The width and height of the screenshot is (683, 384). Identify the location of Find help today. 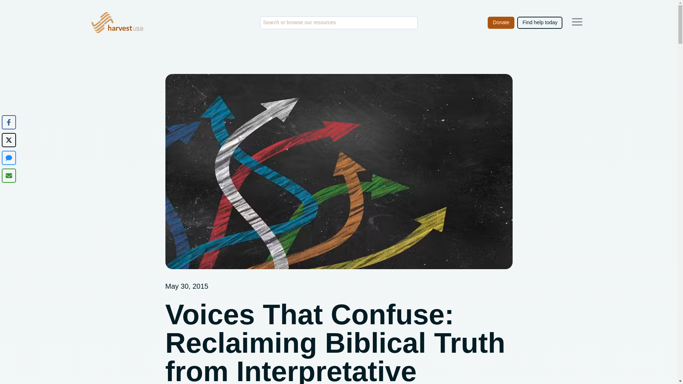
(539, 23).